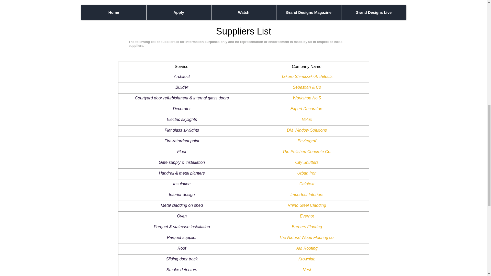  Describe the element at coordinates (307, 109) in the screenshot. I see `Expert Decorators` at that location.